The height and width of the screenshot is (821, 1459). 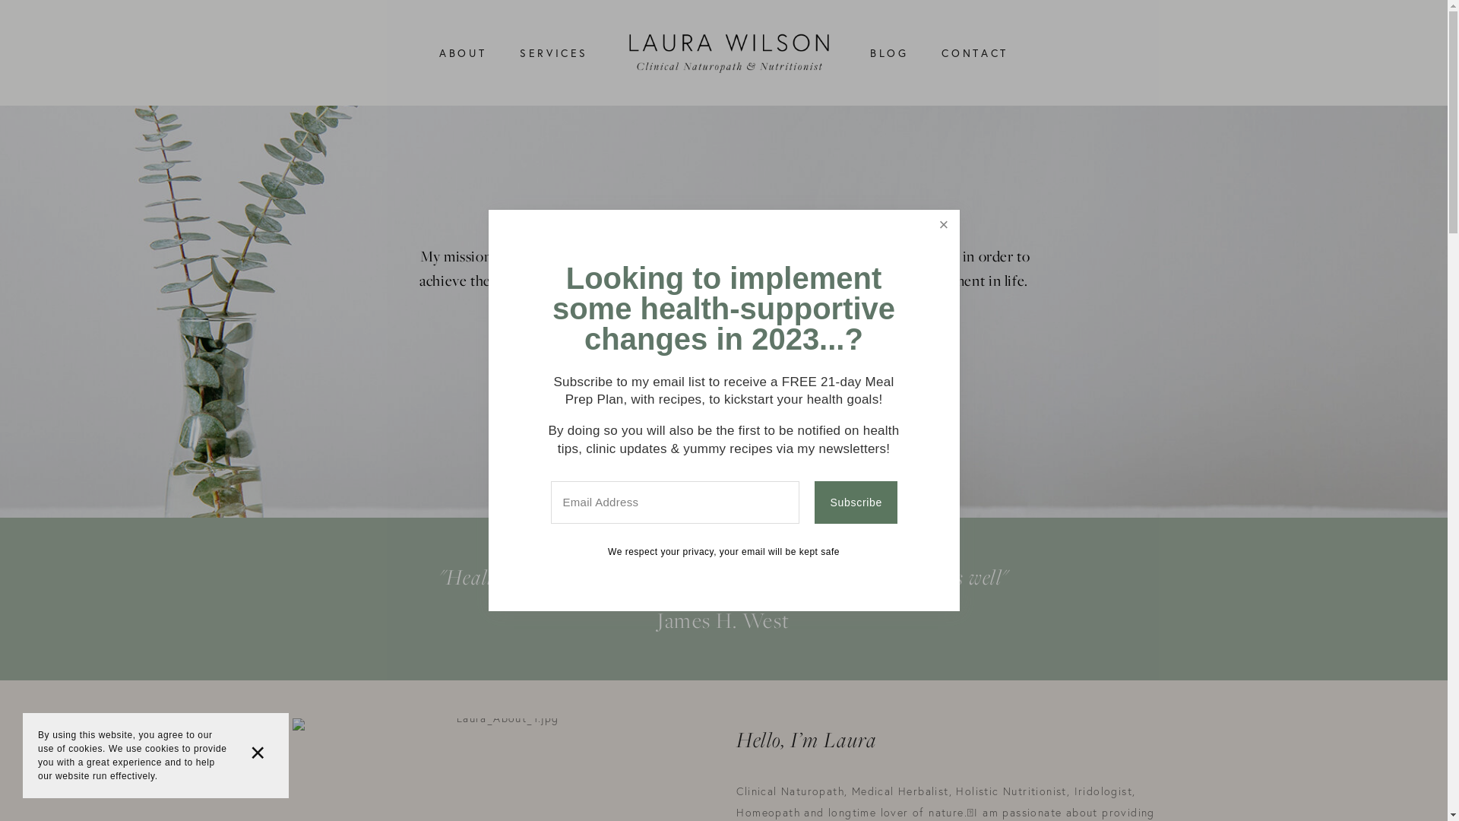 What do you see at coordinates (554, 53) in the screenshot?
I see `SERVICES` at bounding box center [554, 53].